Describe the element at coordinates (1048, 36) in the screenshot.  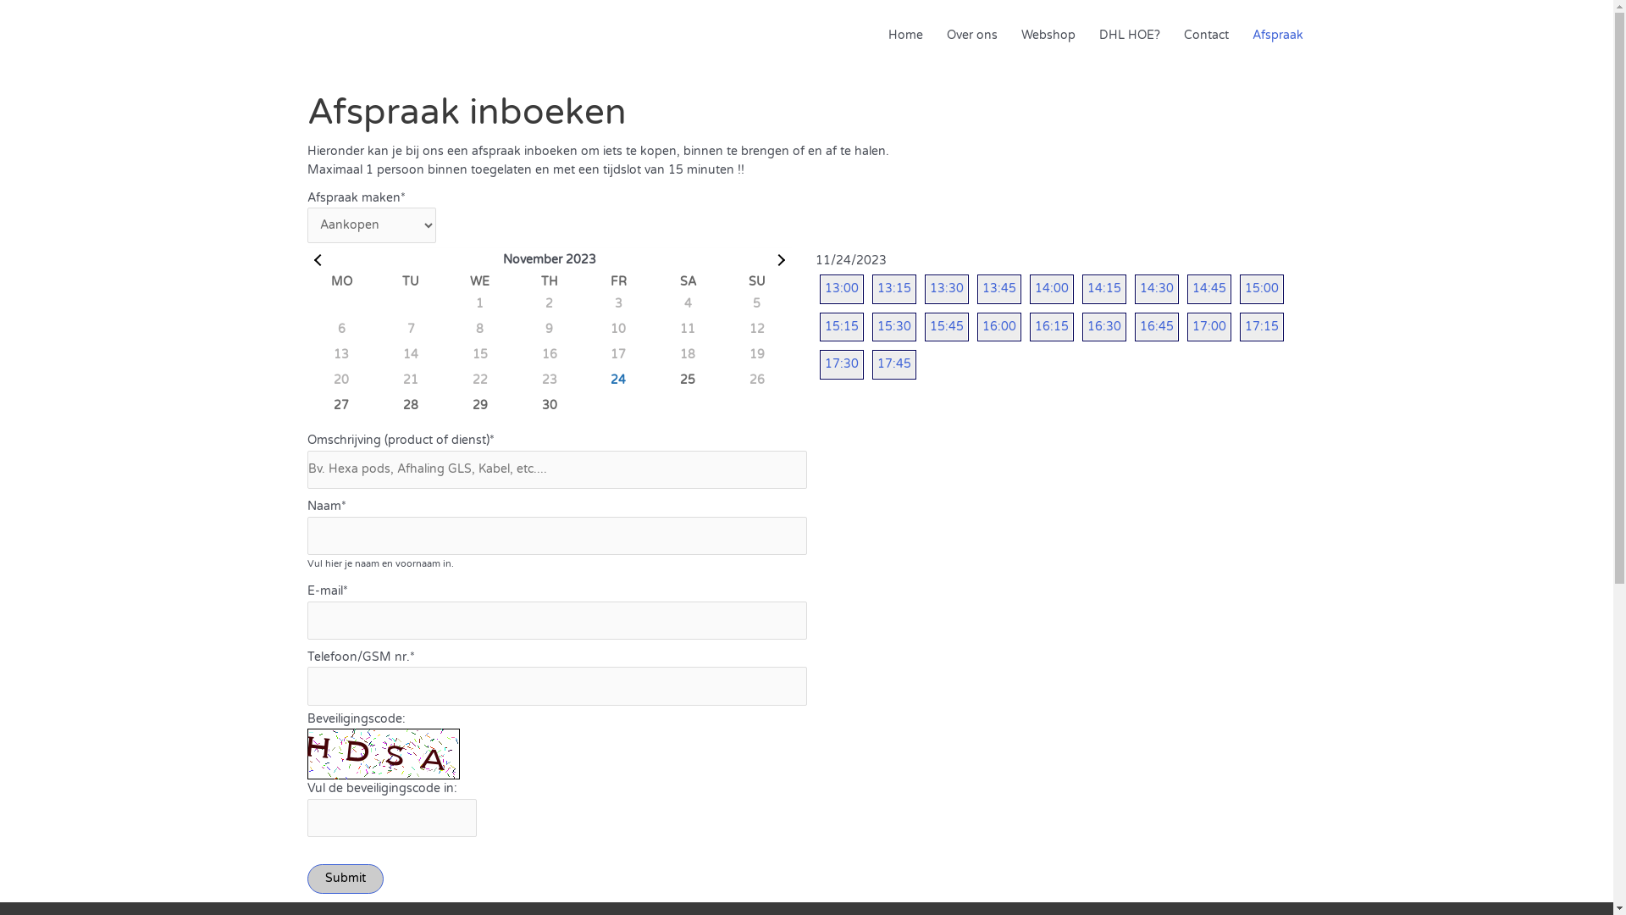
I see `Webshop` at that location.